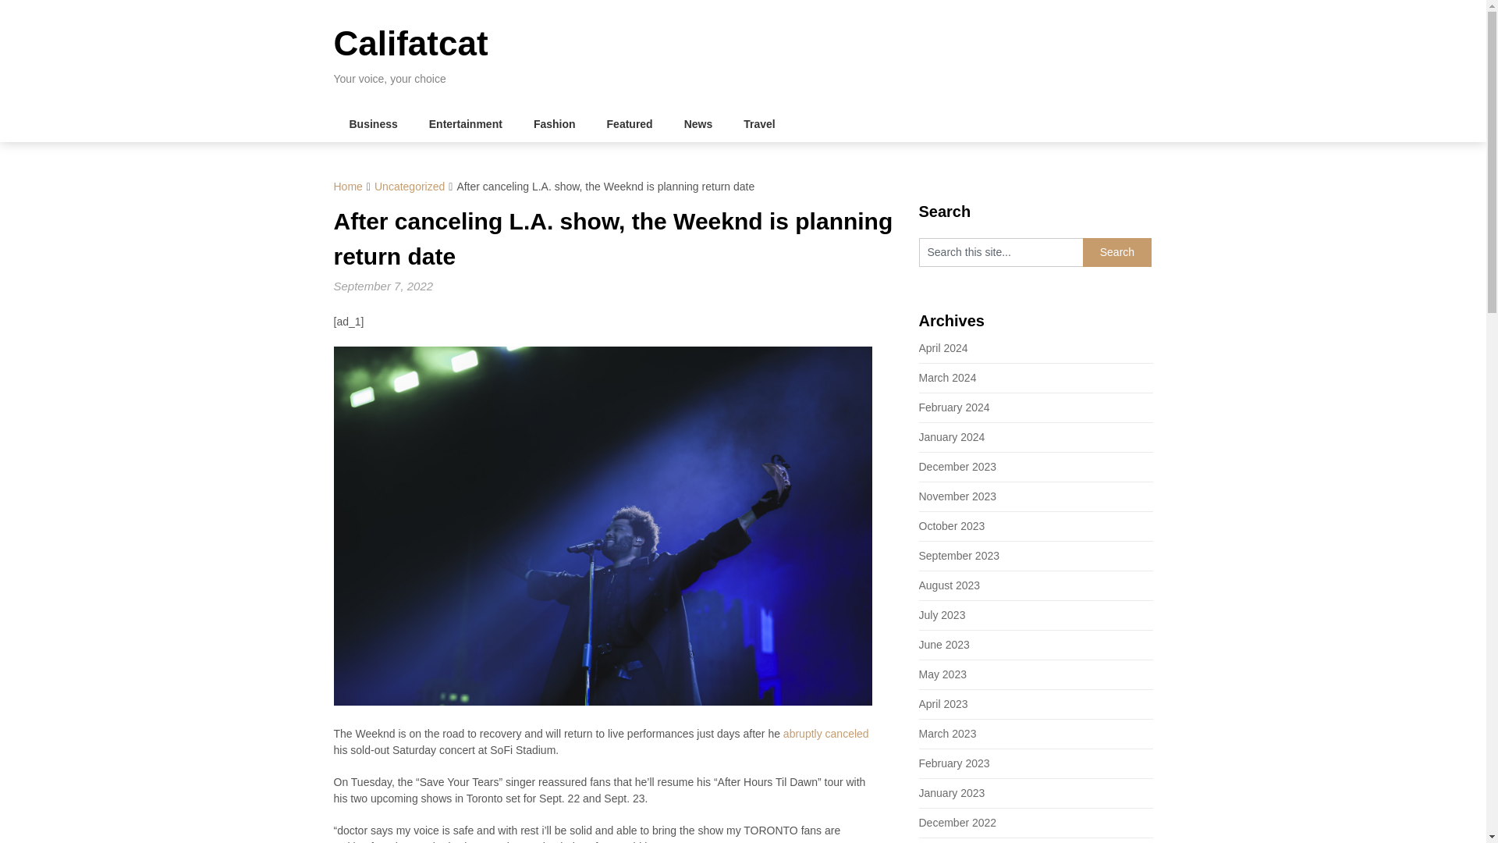 The image size is (1498, 843). What do you see at coordinates (947, 378) in the screenshot?
I see `March 2024` at bounding box center [947, 378].